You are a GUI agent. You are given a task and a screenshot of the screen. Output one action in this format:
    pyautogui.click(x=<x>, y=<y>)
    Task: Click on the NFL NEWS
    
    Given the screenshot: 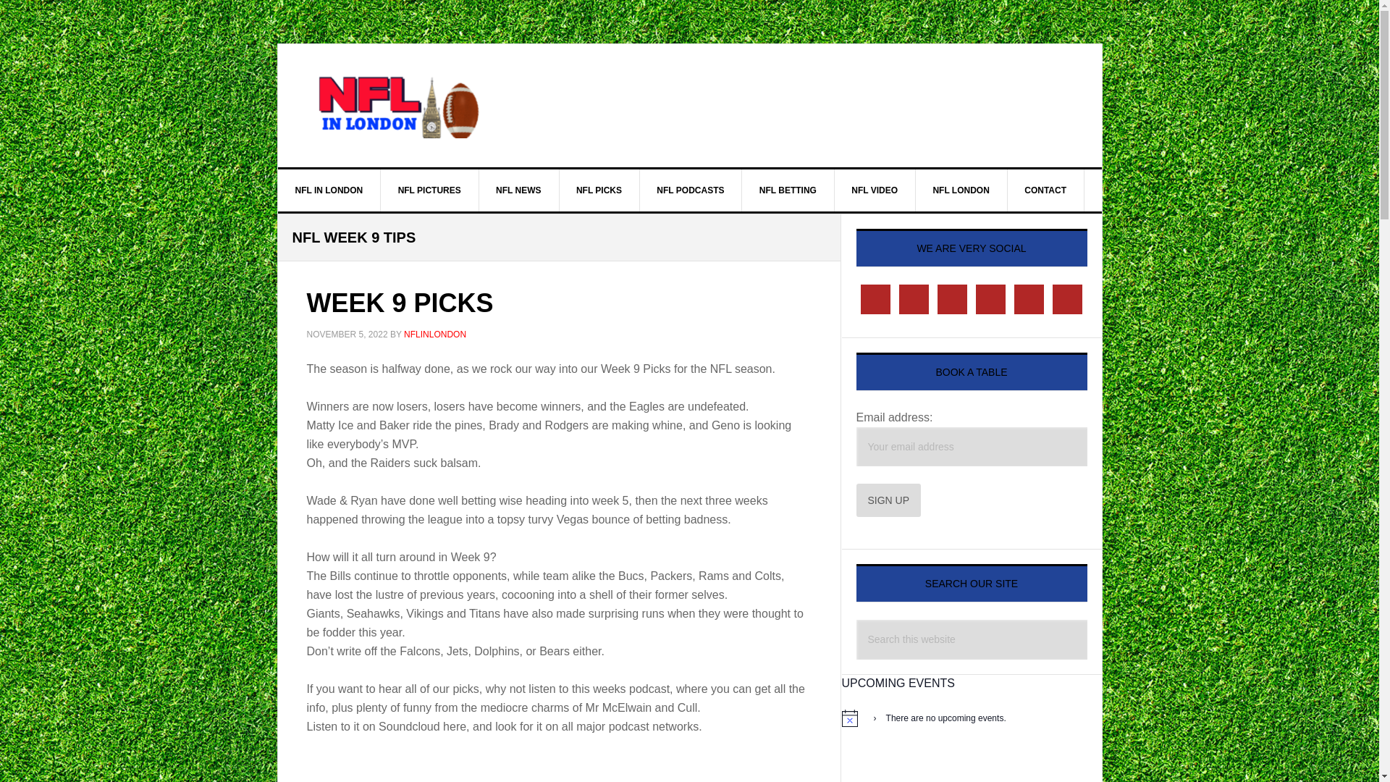 What is the action you would take?
    pyautogui.click(x=518, y=190)
    